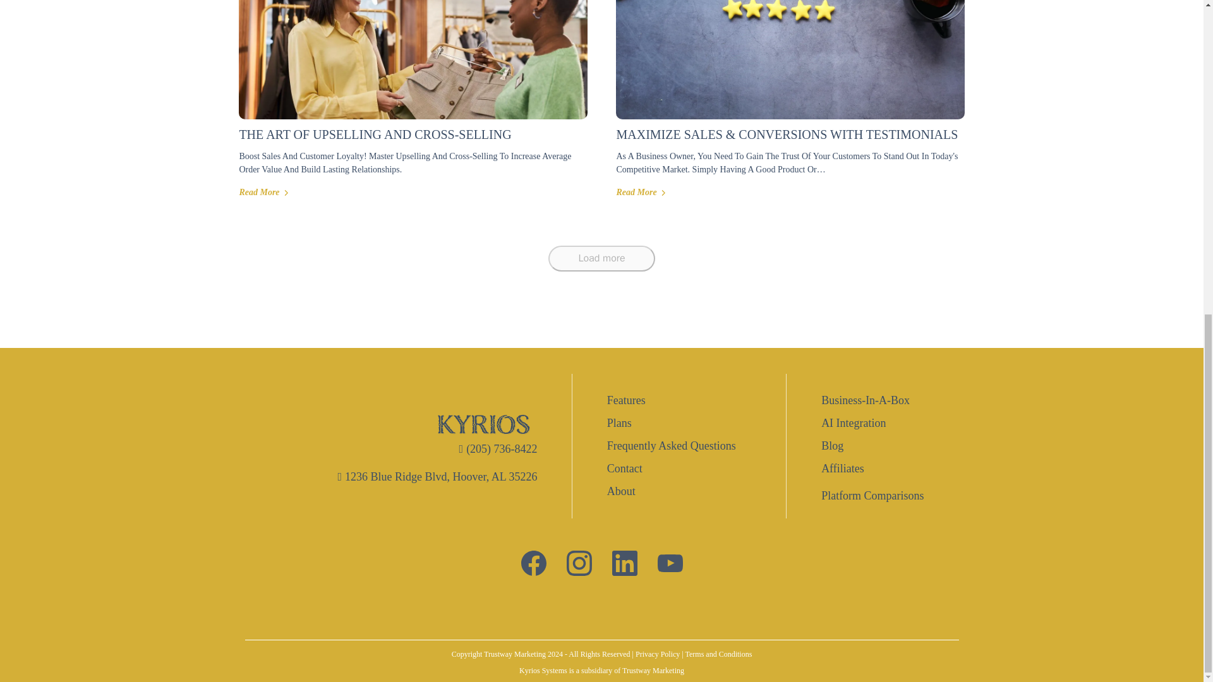 The width and height of the screenshot is (1213, 682). I want to click on Read More, so click(641, 193).